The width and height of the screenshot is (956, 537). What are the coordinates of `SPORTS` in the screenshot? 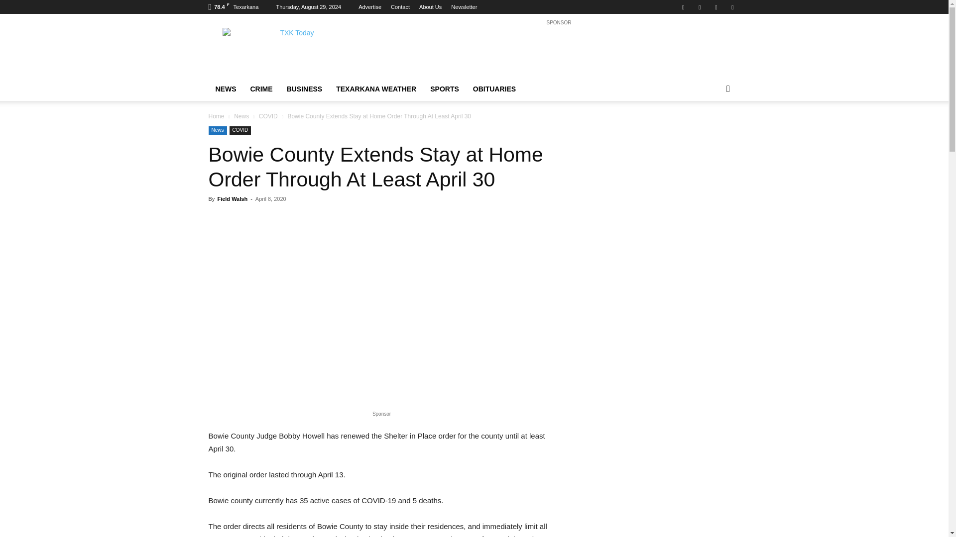 It's located at (445, 89).